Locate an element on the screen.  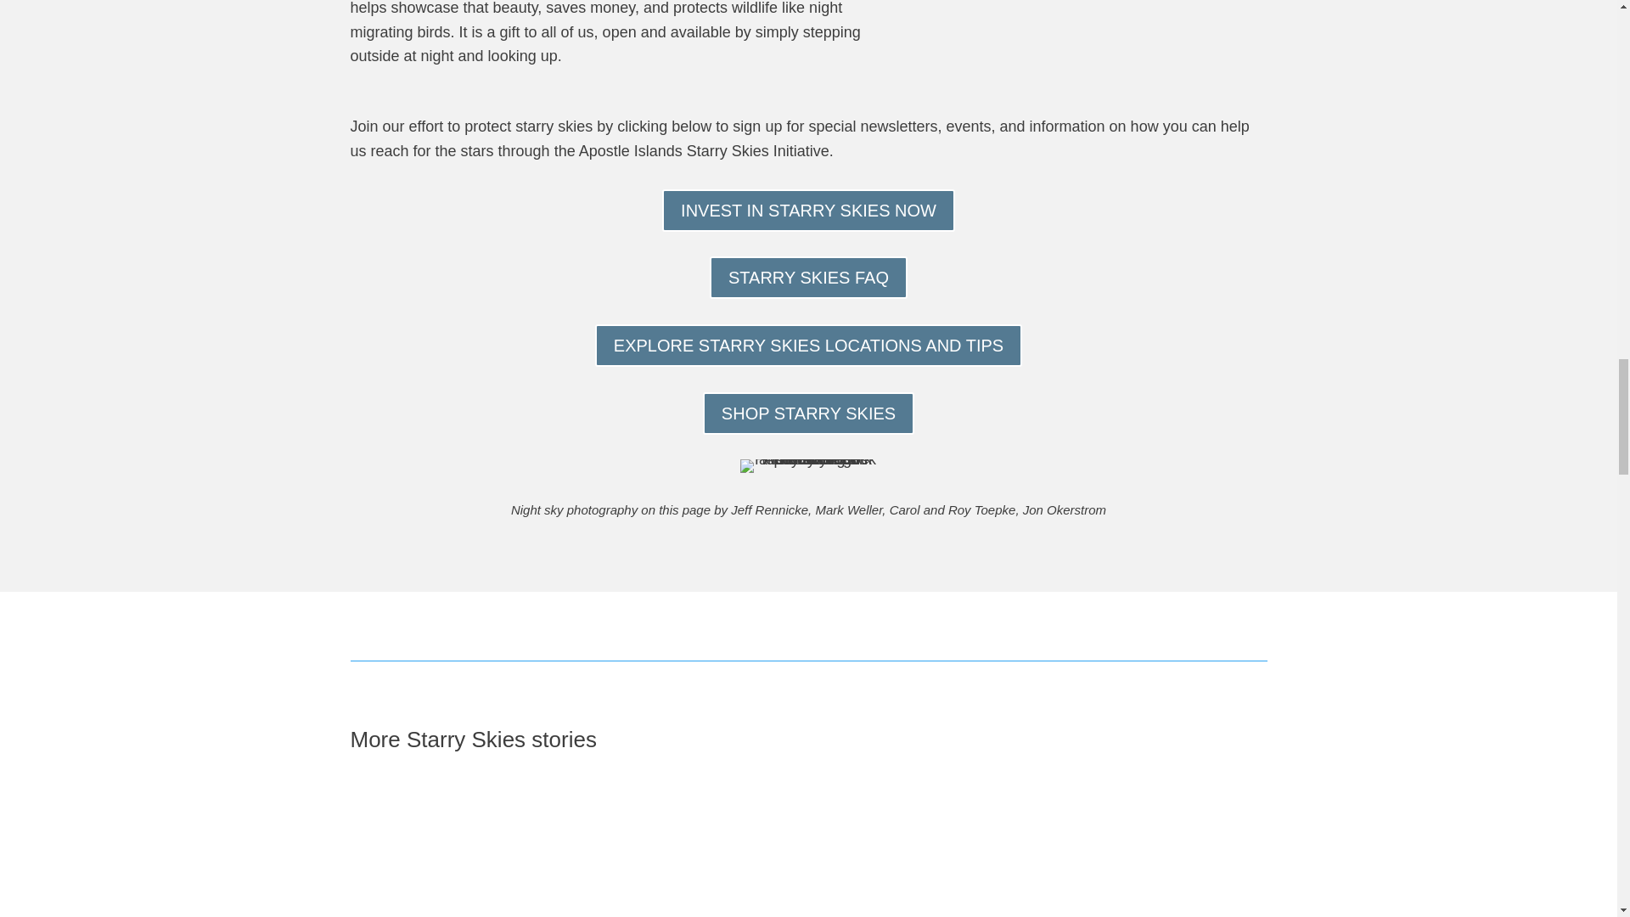
EXPLORE STARRY SKIES LOCATIONS AND TIPS is located at coordinates (808, 346).